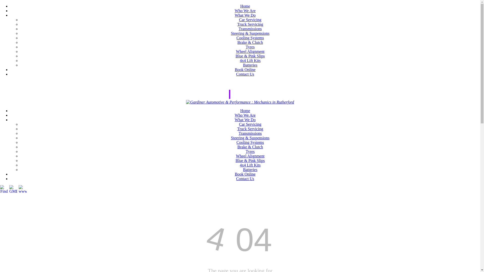 The image size is (484, 272). I want to click on Car Servicing, so click(250, 124).